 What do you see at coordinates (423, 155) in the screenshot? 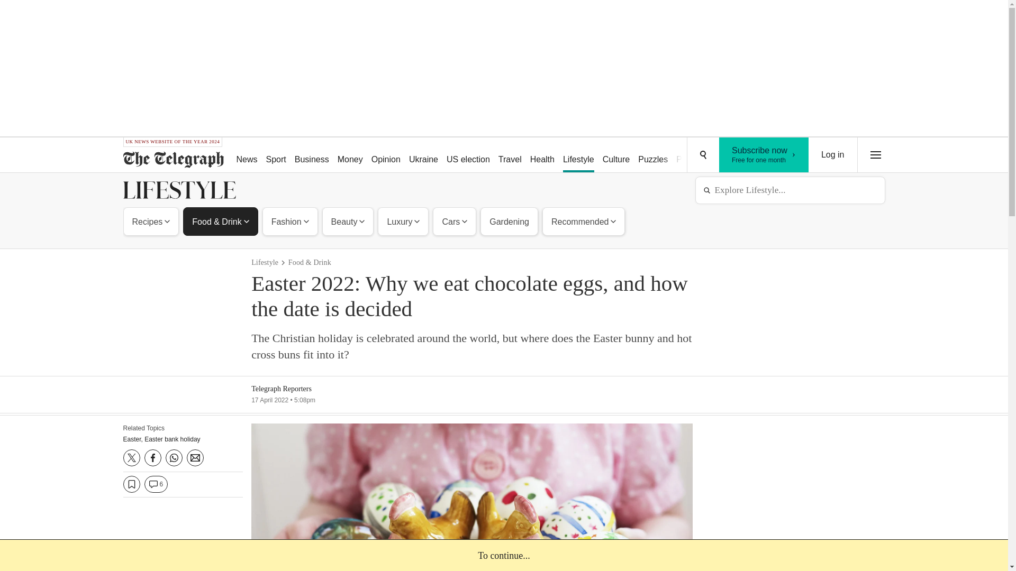
I see `Ukraine` at bounding box center [423, 155].